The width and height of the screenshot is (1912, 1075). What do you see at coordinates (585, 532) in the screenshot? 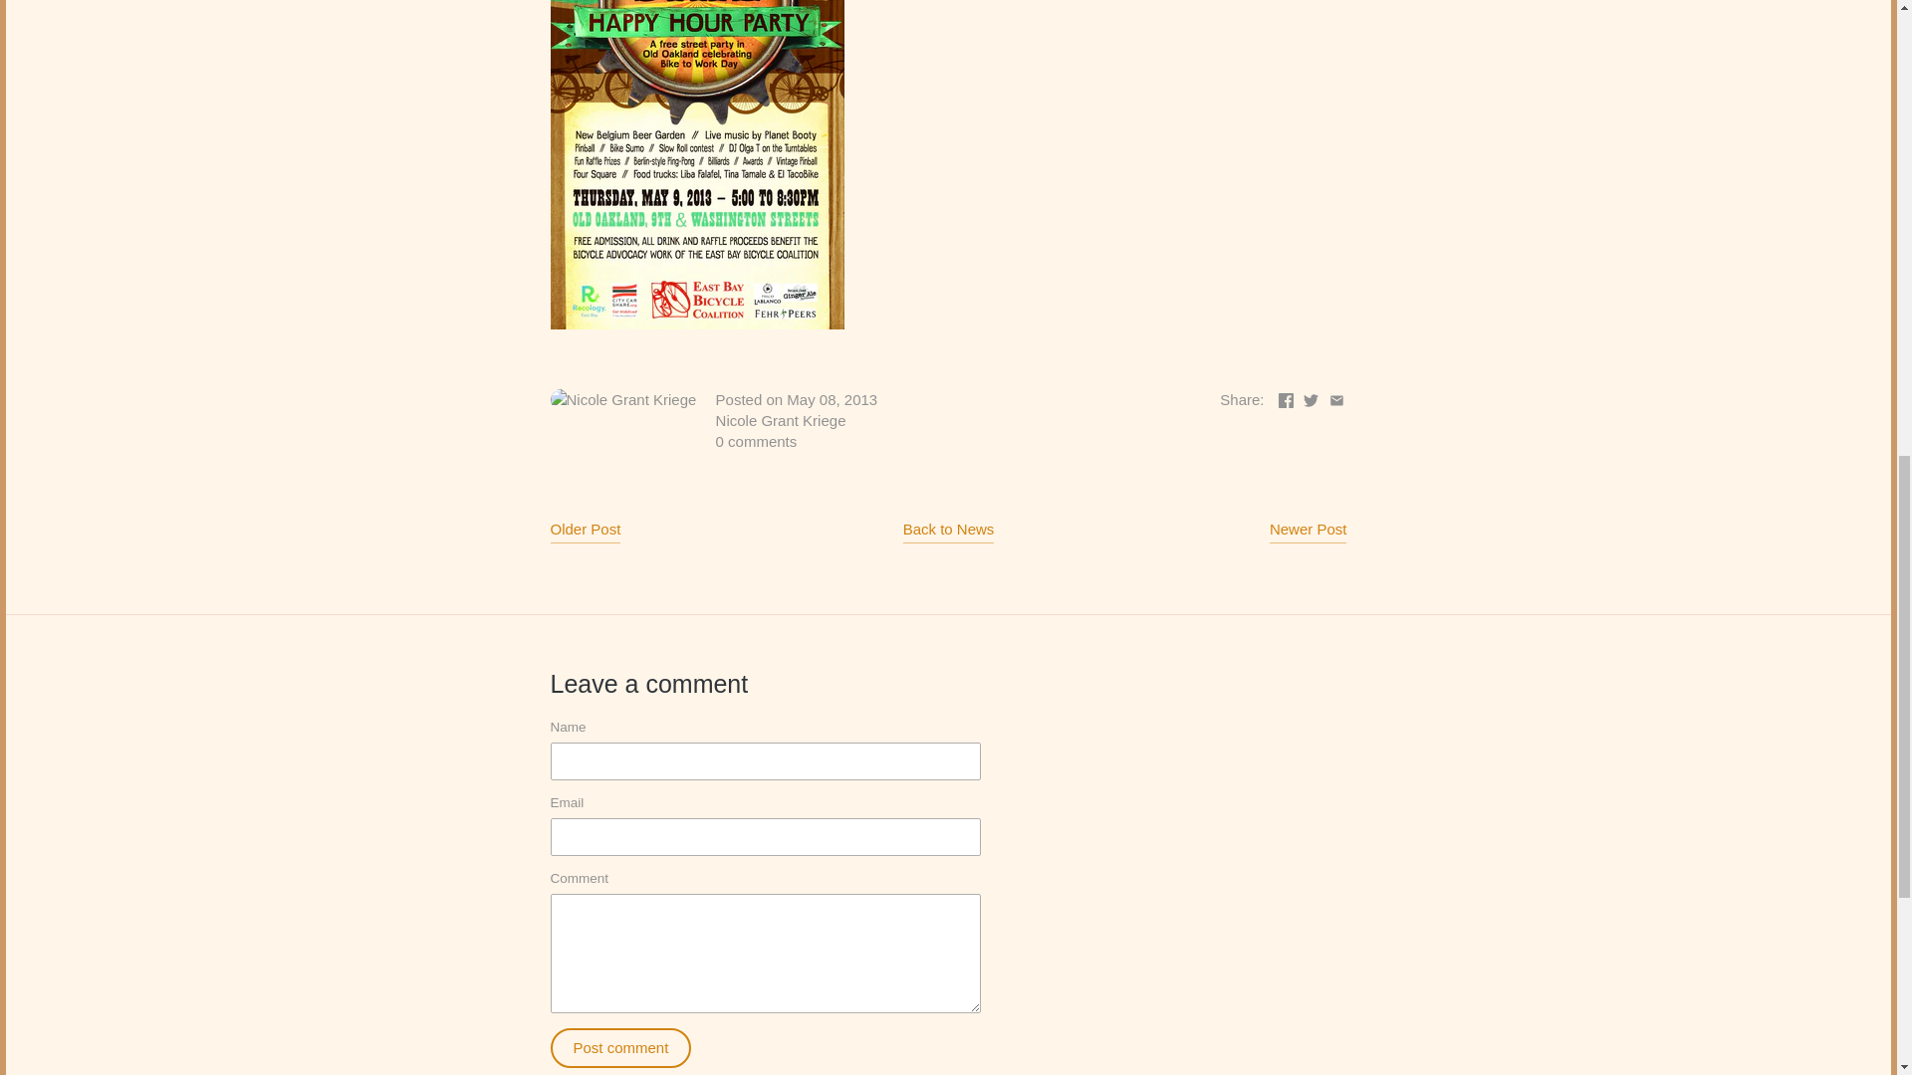
I see `Older Post` at bounding box center [585, 532].